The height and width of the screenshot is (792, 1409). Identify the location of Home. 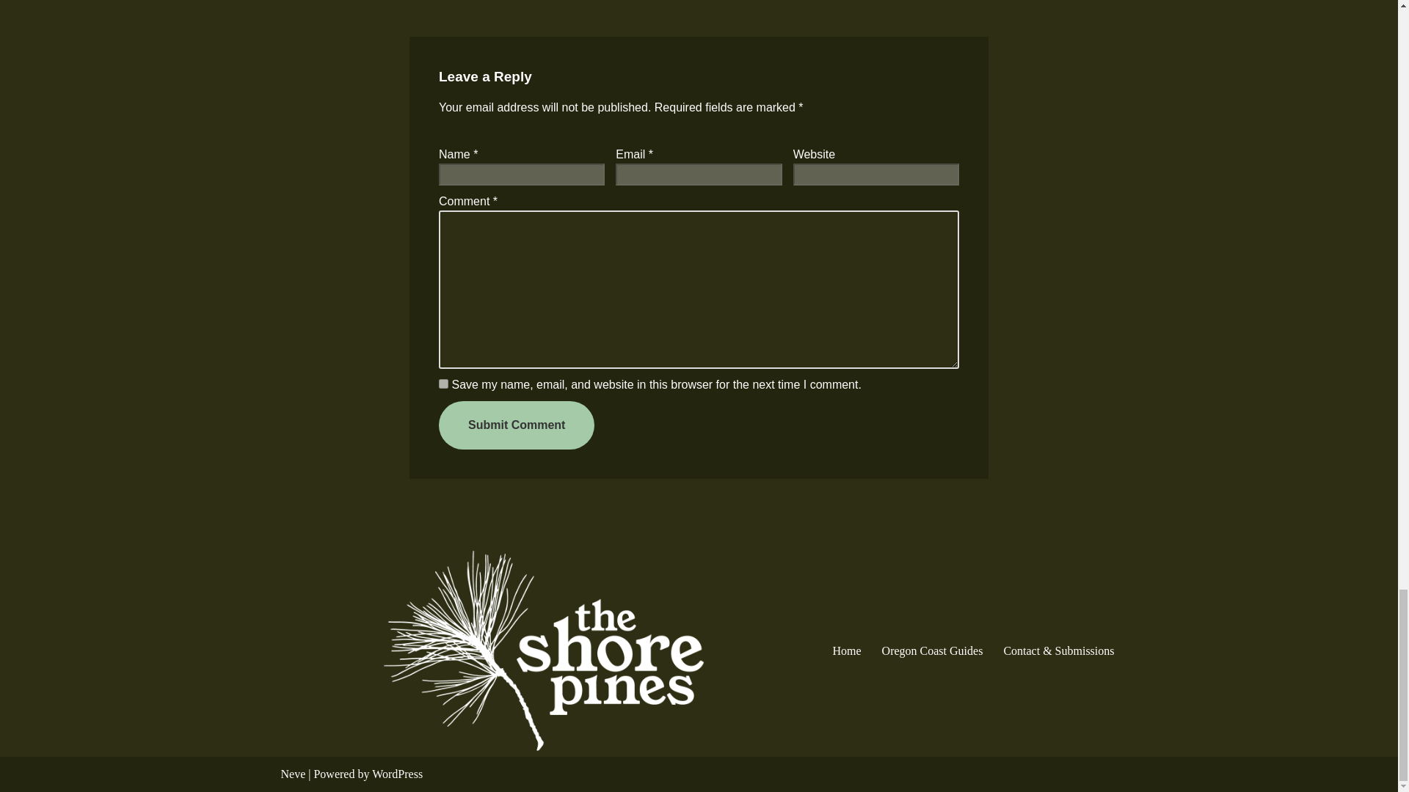
(847, 650).